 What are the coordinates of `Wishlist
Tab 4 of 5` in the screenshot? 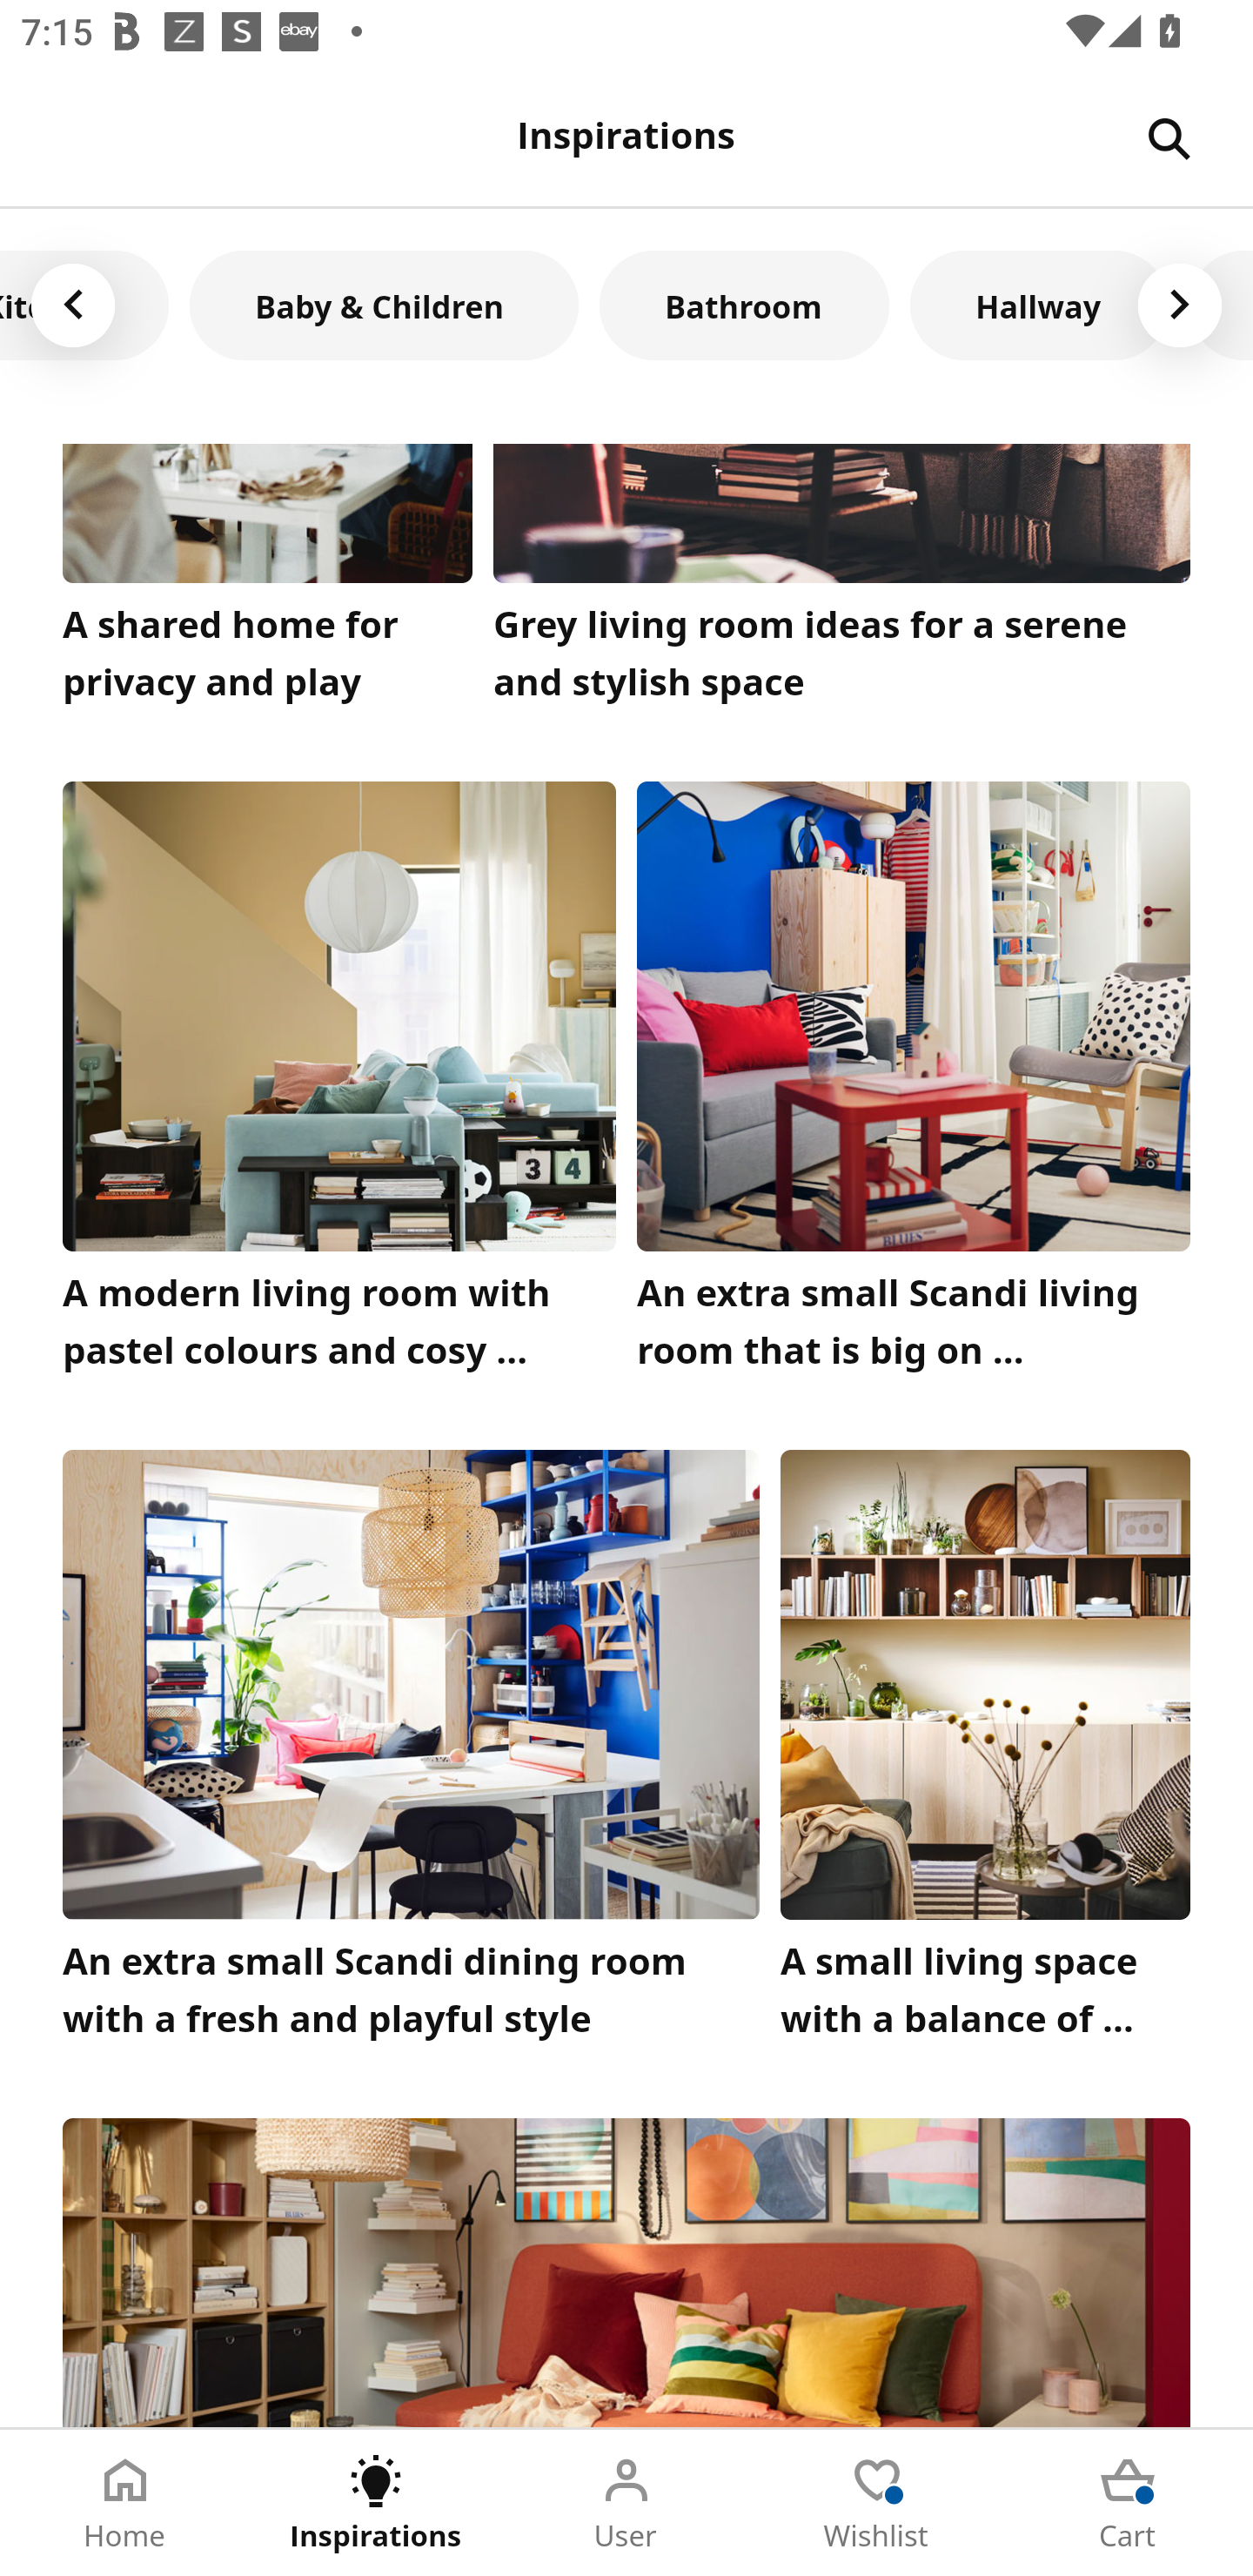 It's located at (877, 2503).